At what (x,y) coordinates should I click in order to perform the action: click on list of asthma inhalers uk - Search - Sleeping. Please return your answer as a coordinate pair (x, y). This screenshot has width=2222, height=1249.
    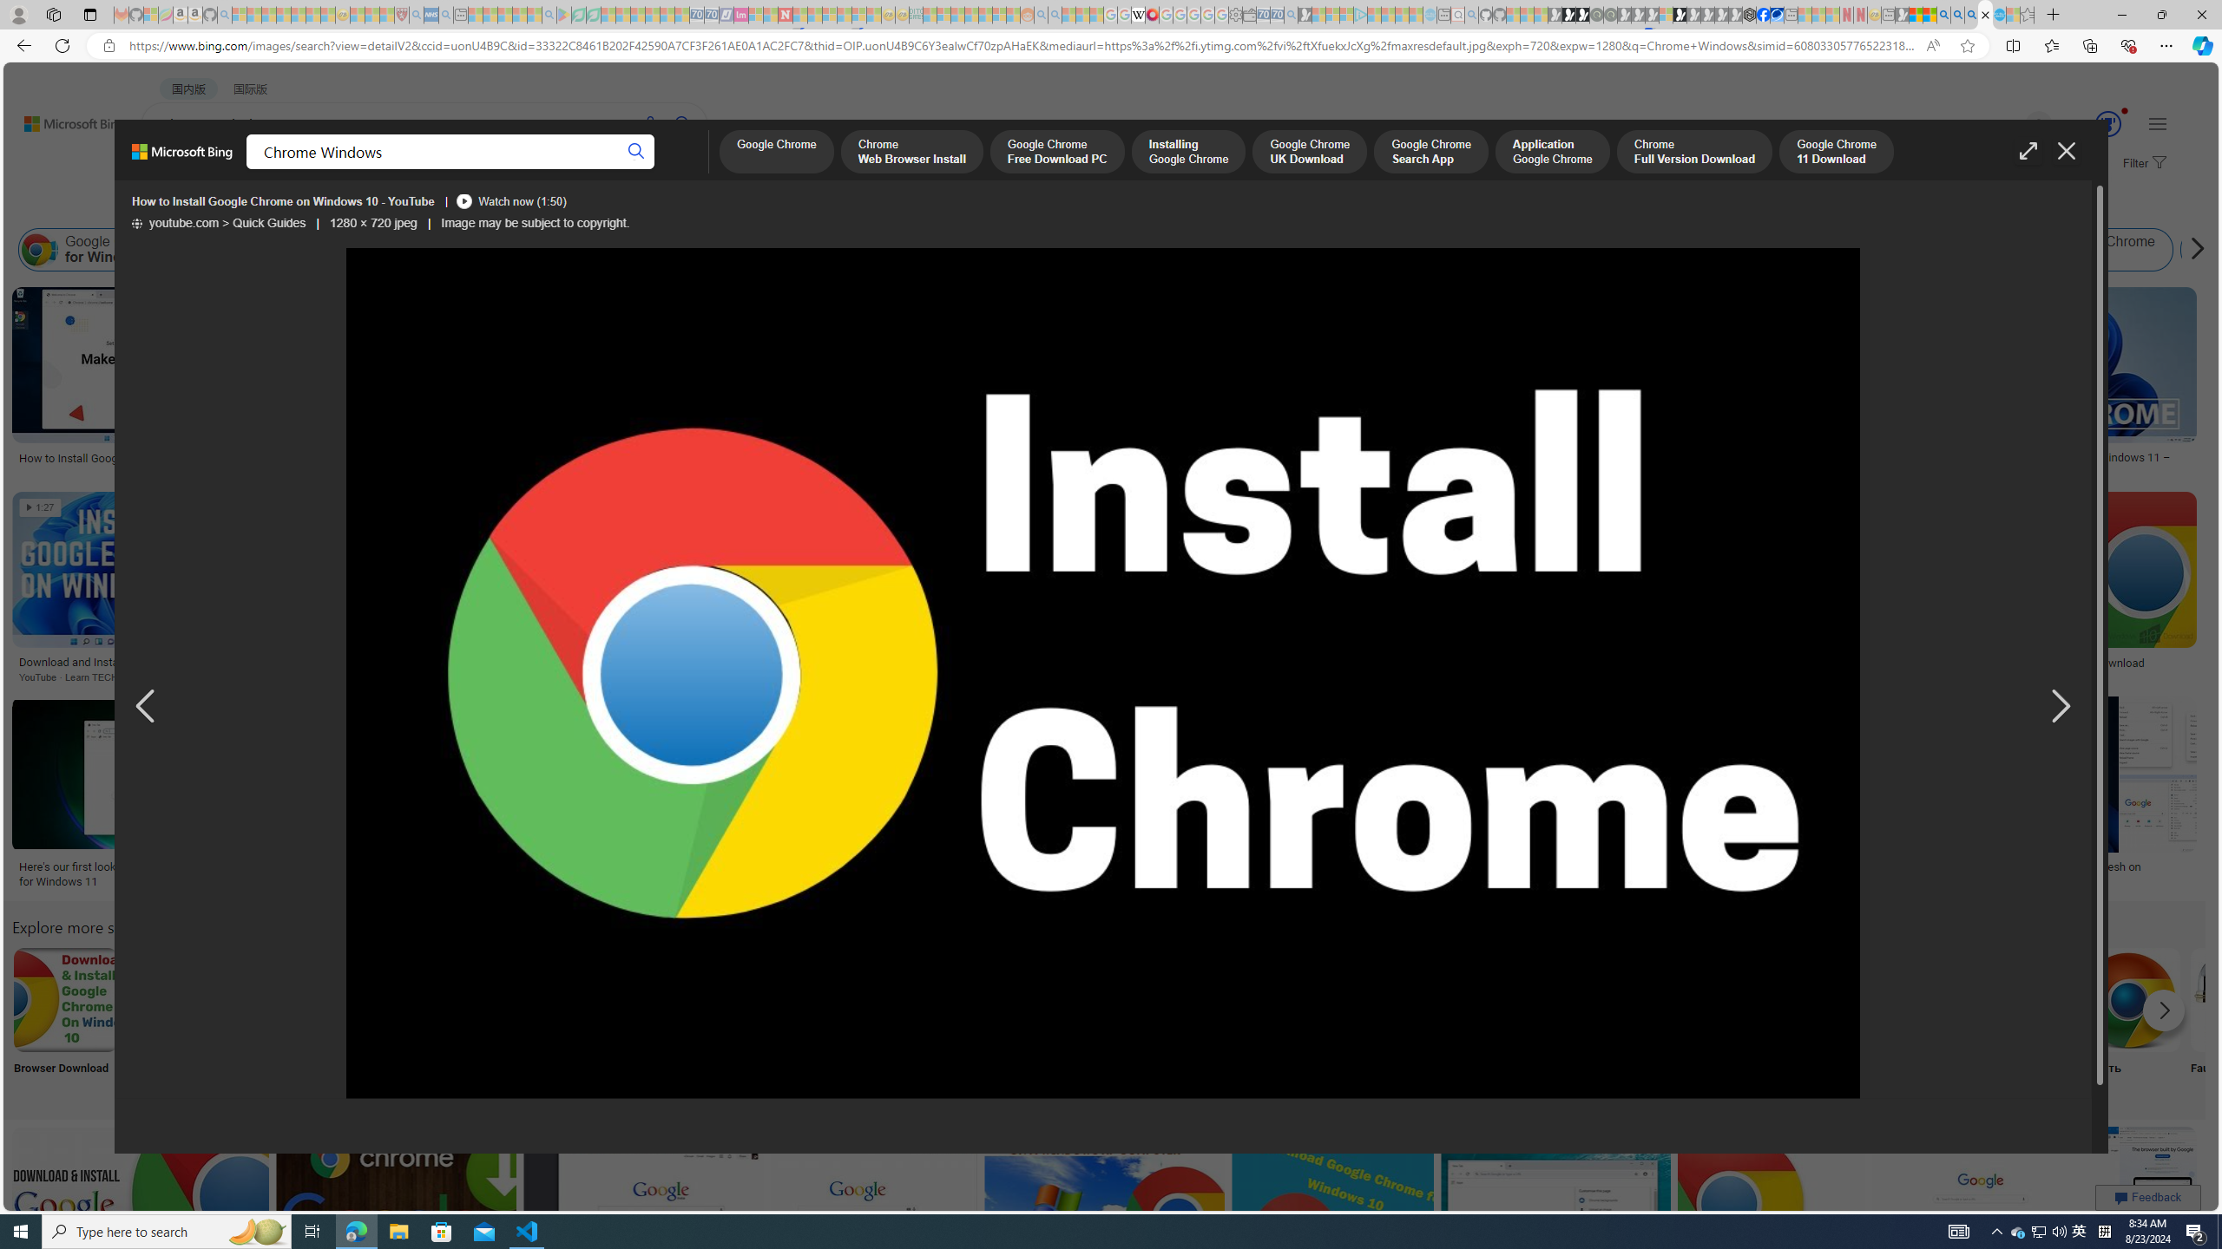
    Looking at the image, I should click on (417, 15).